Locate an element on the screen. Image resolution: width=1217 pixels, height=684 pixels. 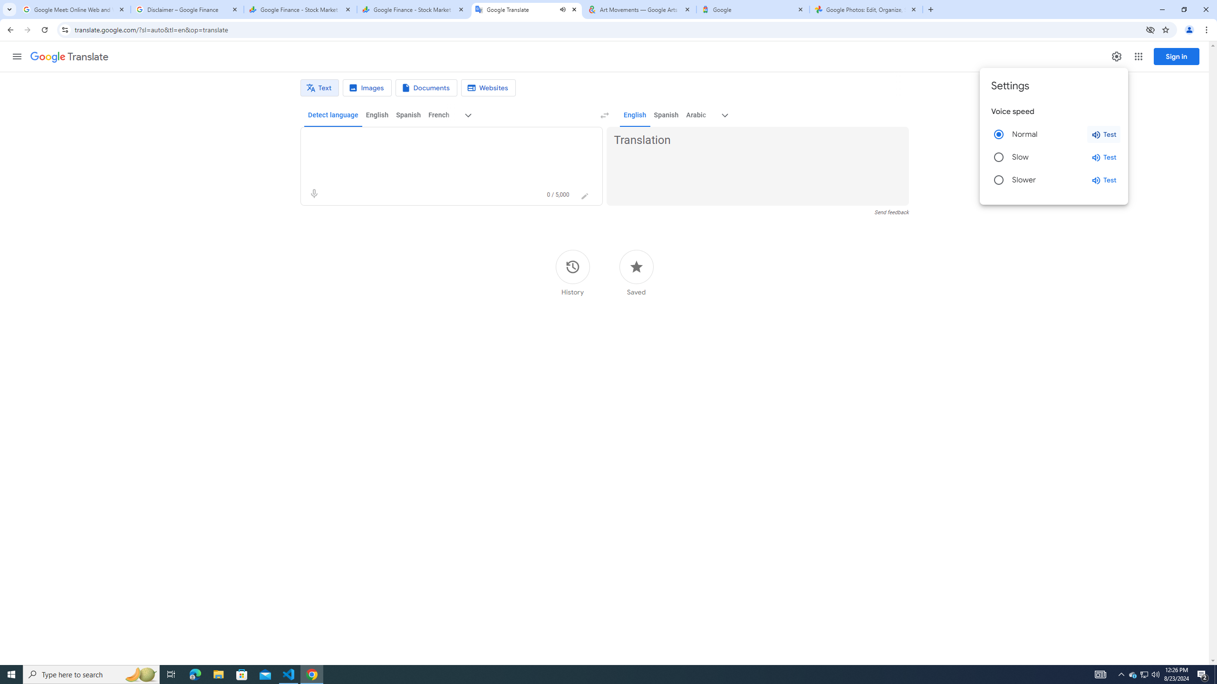
Text translation is located at coordinates (319, 88).